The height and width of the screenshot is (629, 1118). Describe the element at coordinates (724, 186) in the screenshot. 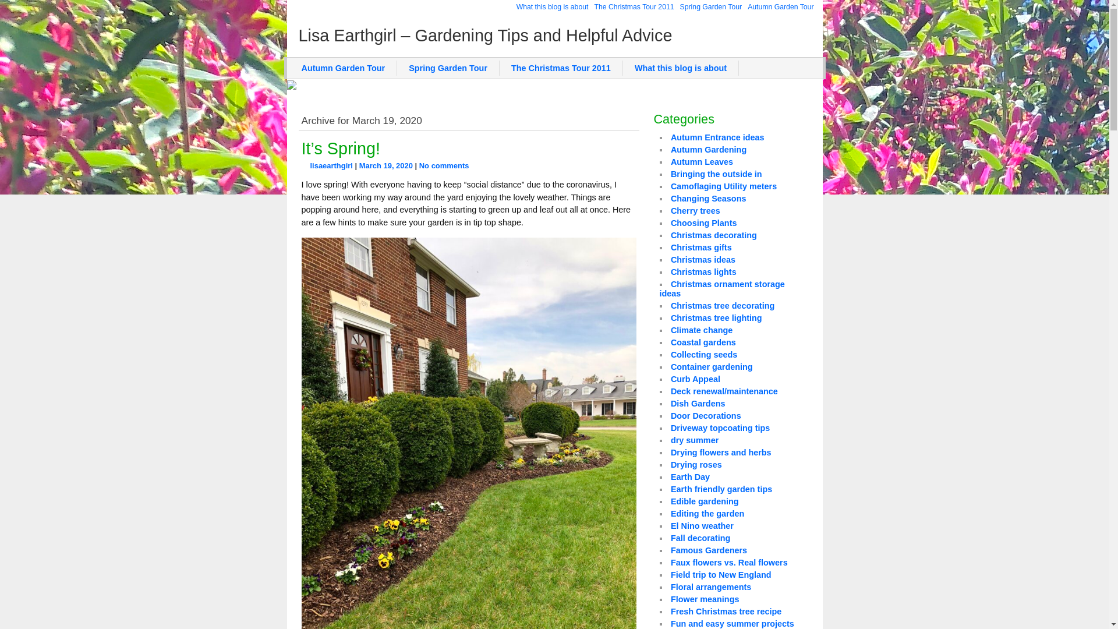

I see `Camoflaging Utility meters` at that location.